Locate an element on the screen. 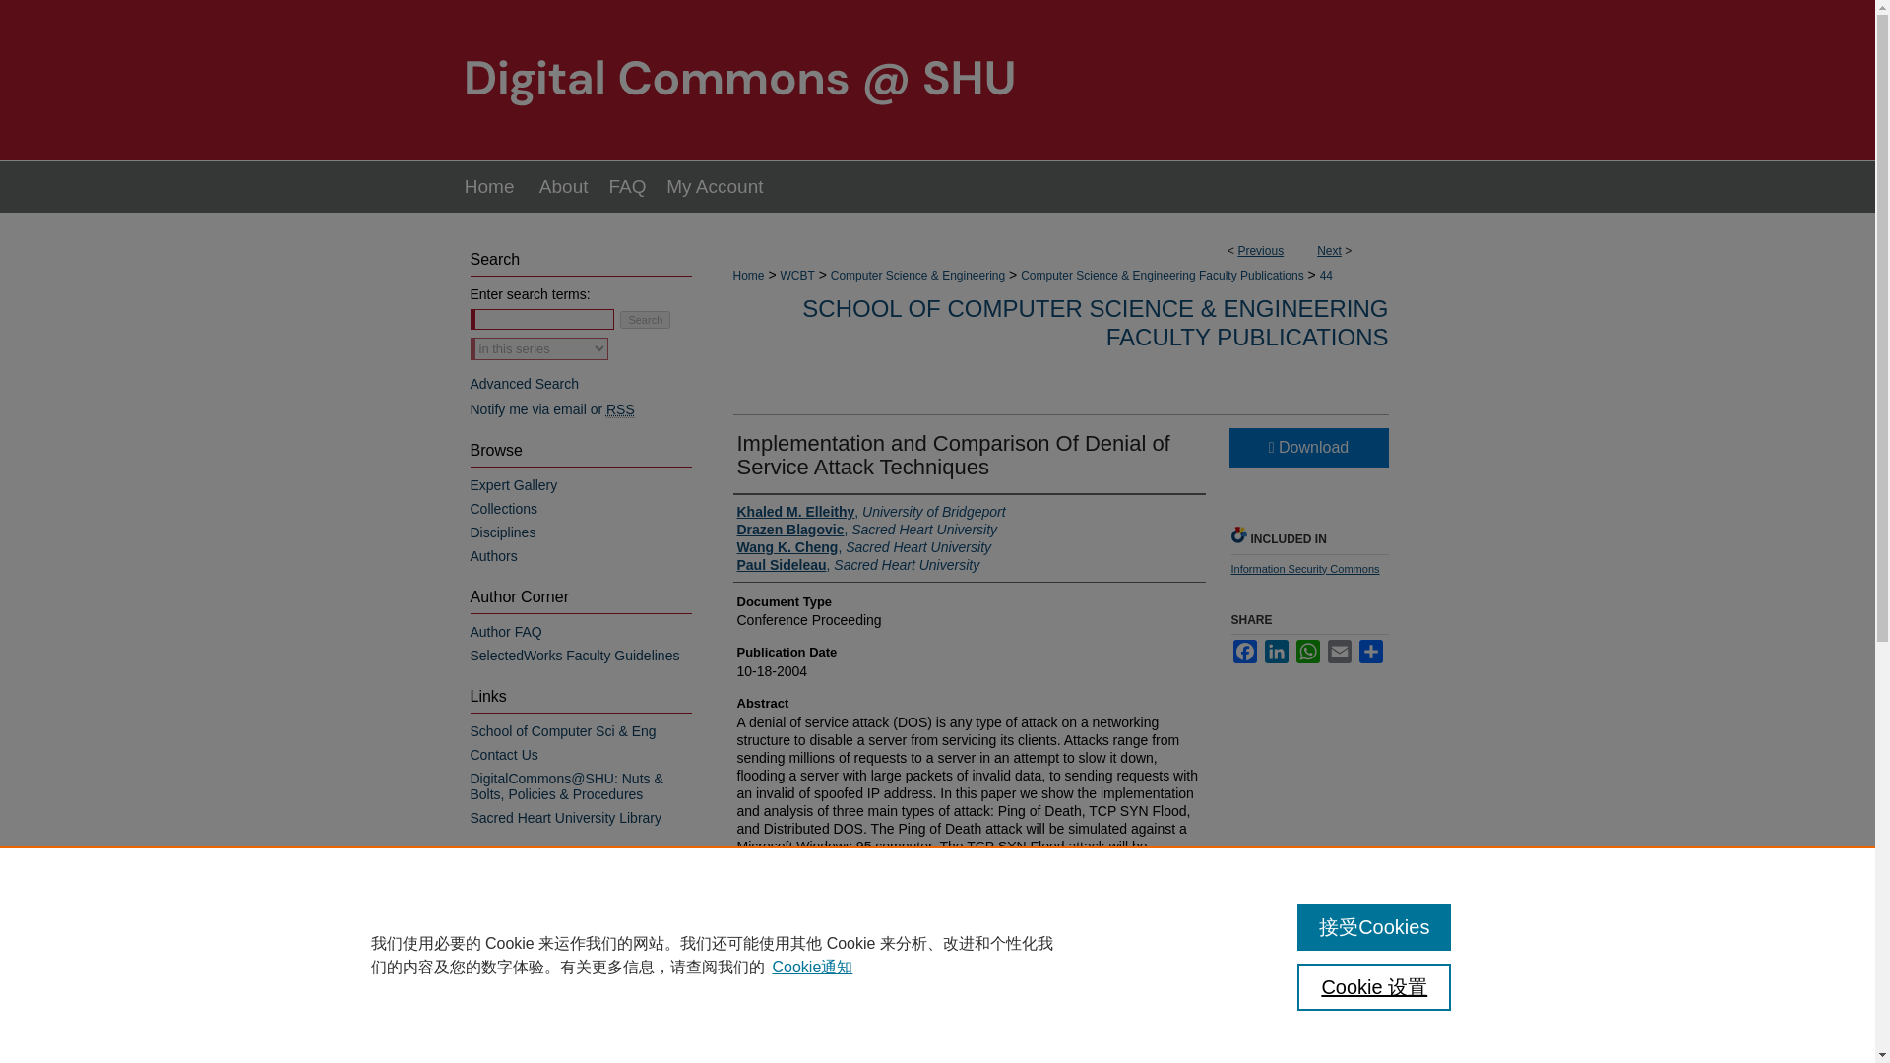 The width and height of the screenshot is (1890, 1063). LinkedIn is located at coordinates (1276, 652).